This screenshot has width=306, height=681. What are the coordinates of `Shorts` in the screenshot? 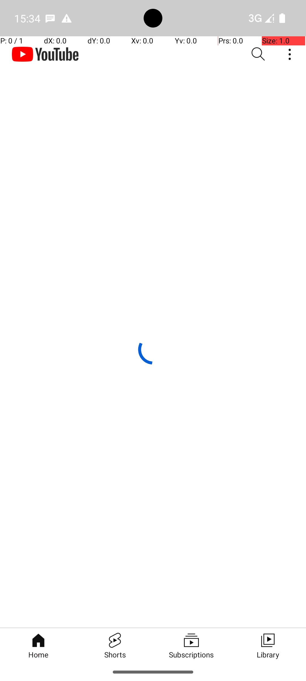 It's located at (115, 645).